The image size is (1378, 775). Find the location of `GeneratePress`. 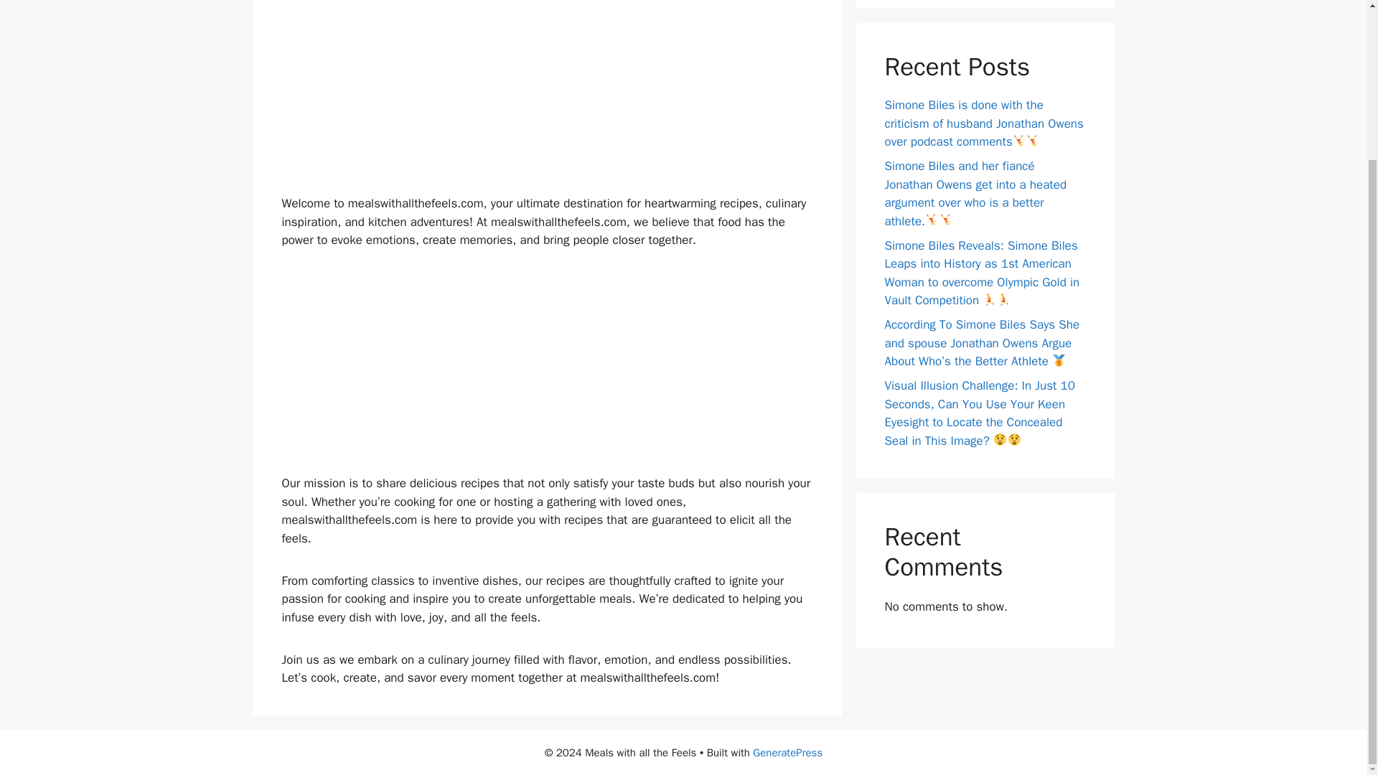

GeneratePress is located at coordinates (787, 753).